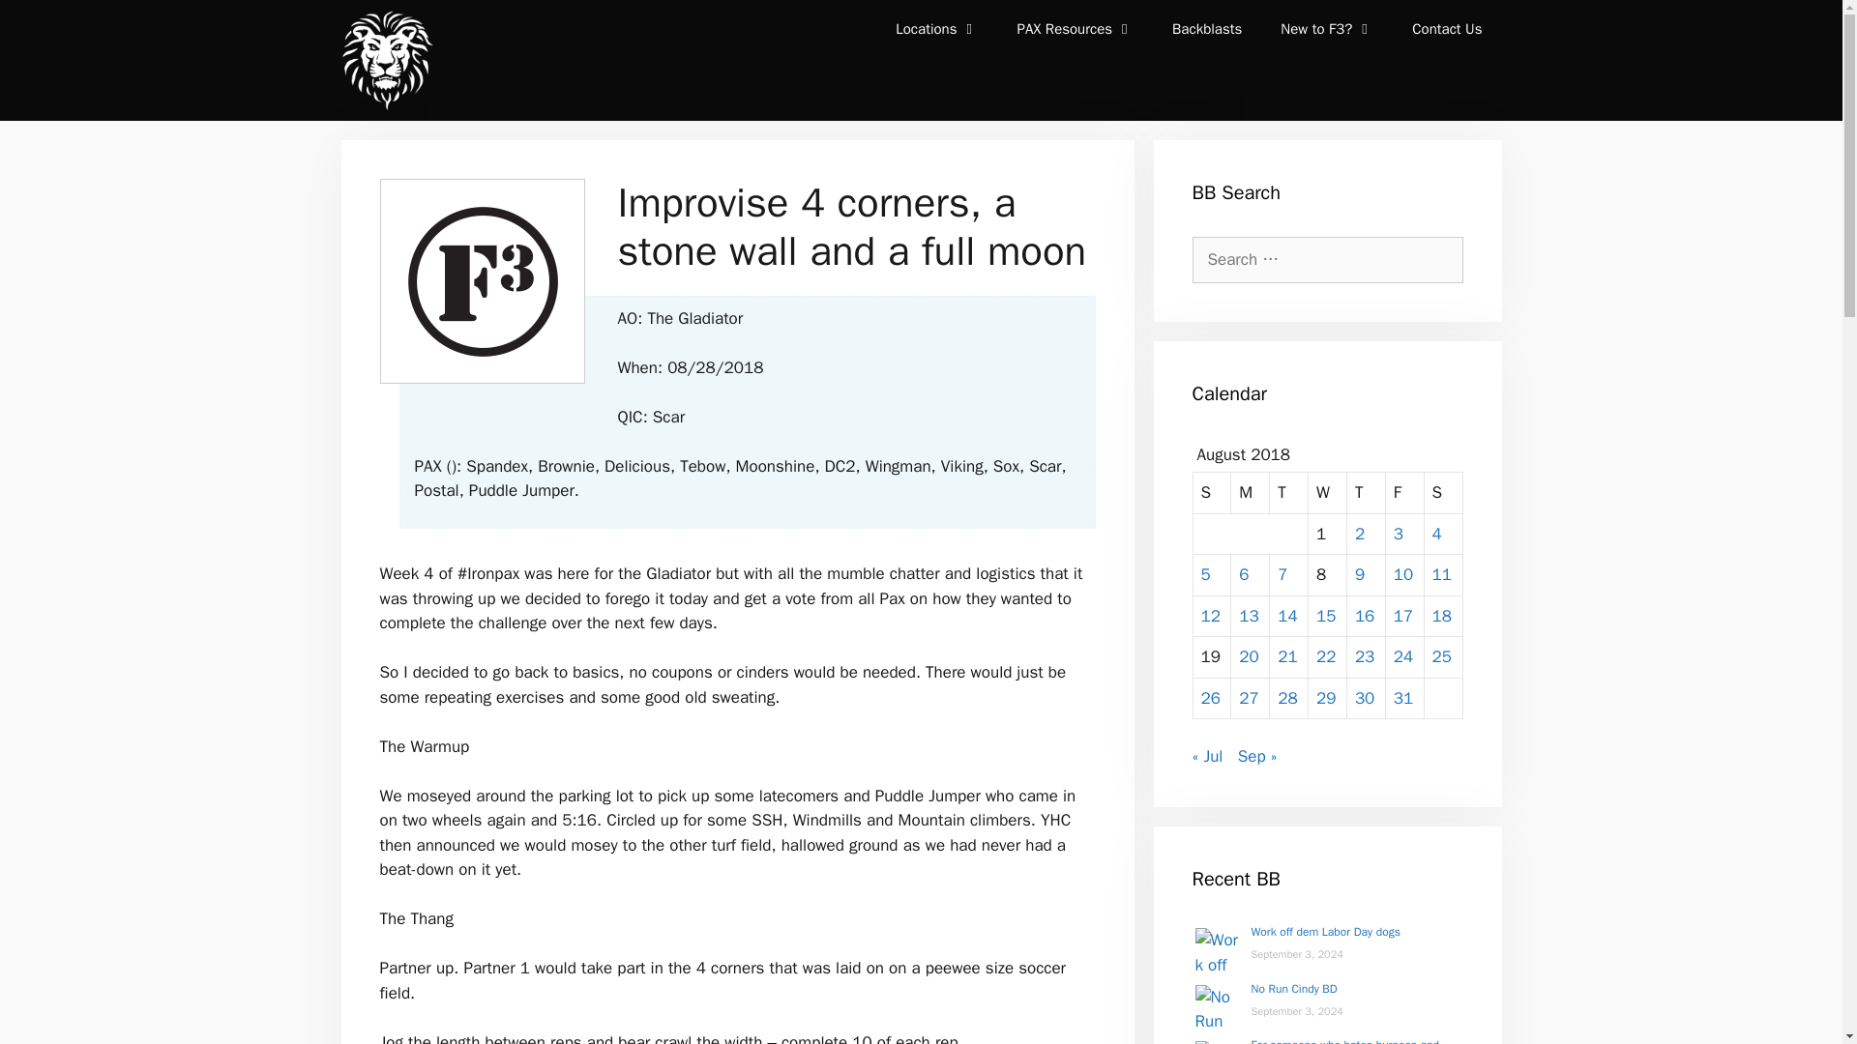  Describe the element at coordinates (1447, 29) in the screenshot. I see `Contact Us` at that location.